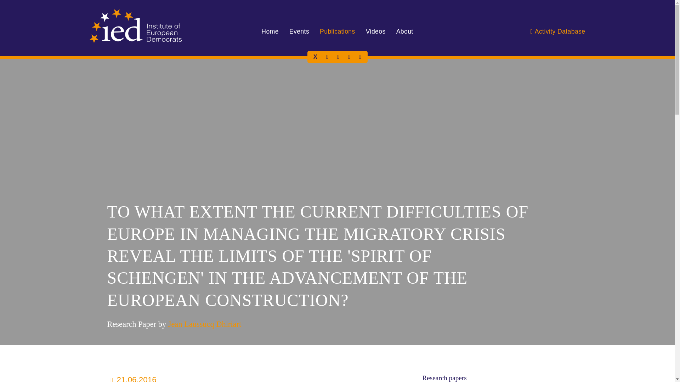 Image resolution: width=680 pixels, height=382 pixels. Describe the element at coordinates (405, 31) in the screenshot. I see `About` at that location.